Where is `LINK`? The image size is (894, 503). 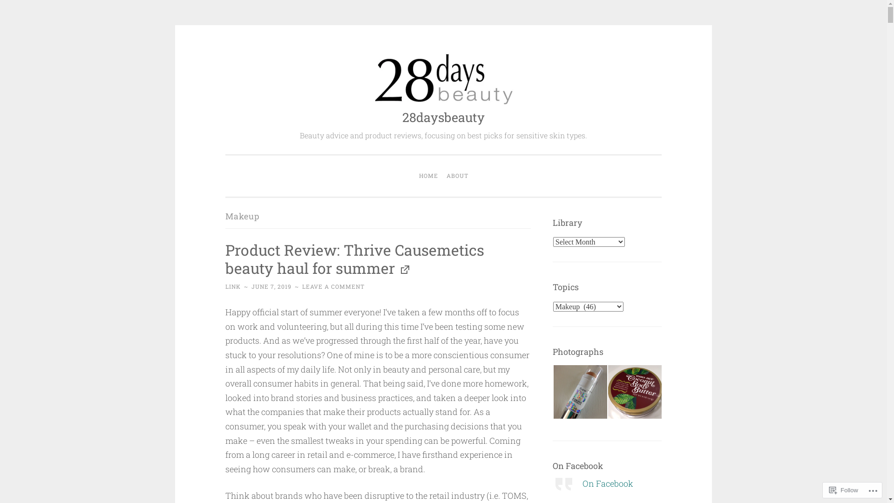 LINK is located at coordinates (233, 286).